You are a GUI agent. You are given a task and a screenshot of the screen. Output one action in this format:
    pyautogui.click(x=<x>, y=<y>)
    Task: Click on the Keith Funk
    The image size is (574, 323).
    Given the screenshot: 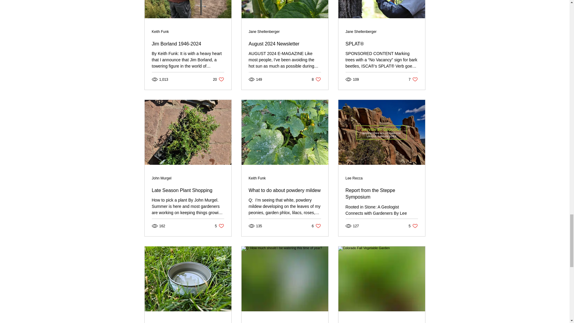 What is the action you would take?
    pyautogui.click(x=354, y=323)
    